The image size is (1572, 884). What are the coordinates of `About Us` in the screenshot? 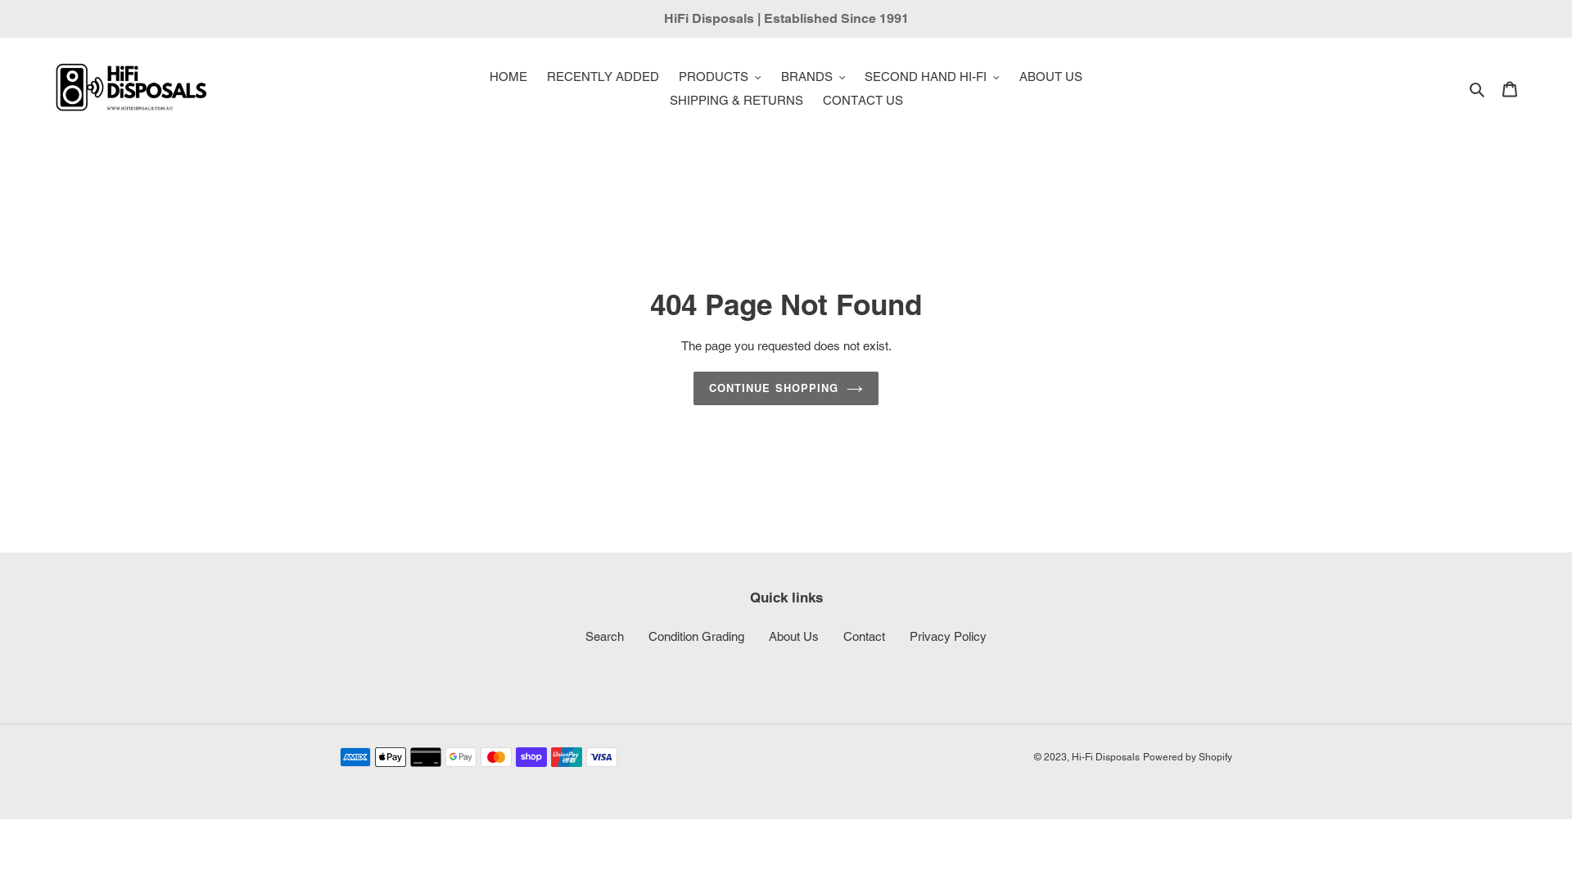 It's located at (794, 637).